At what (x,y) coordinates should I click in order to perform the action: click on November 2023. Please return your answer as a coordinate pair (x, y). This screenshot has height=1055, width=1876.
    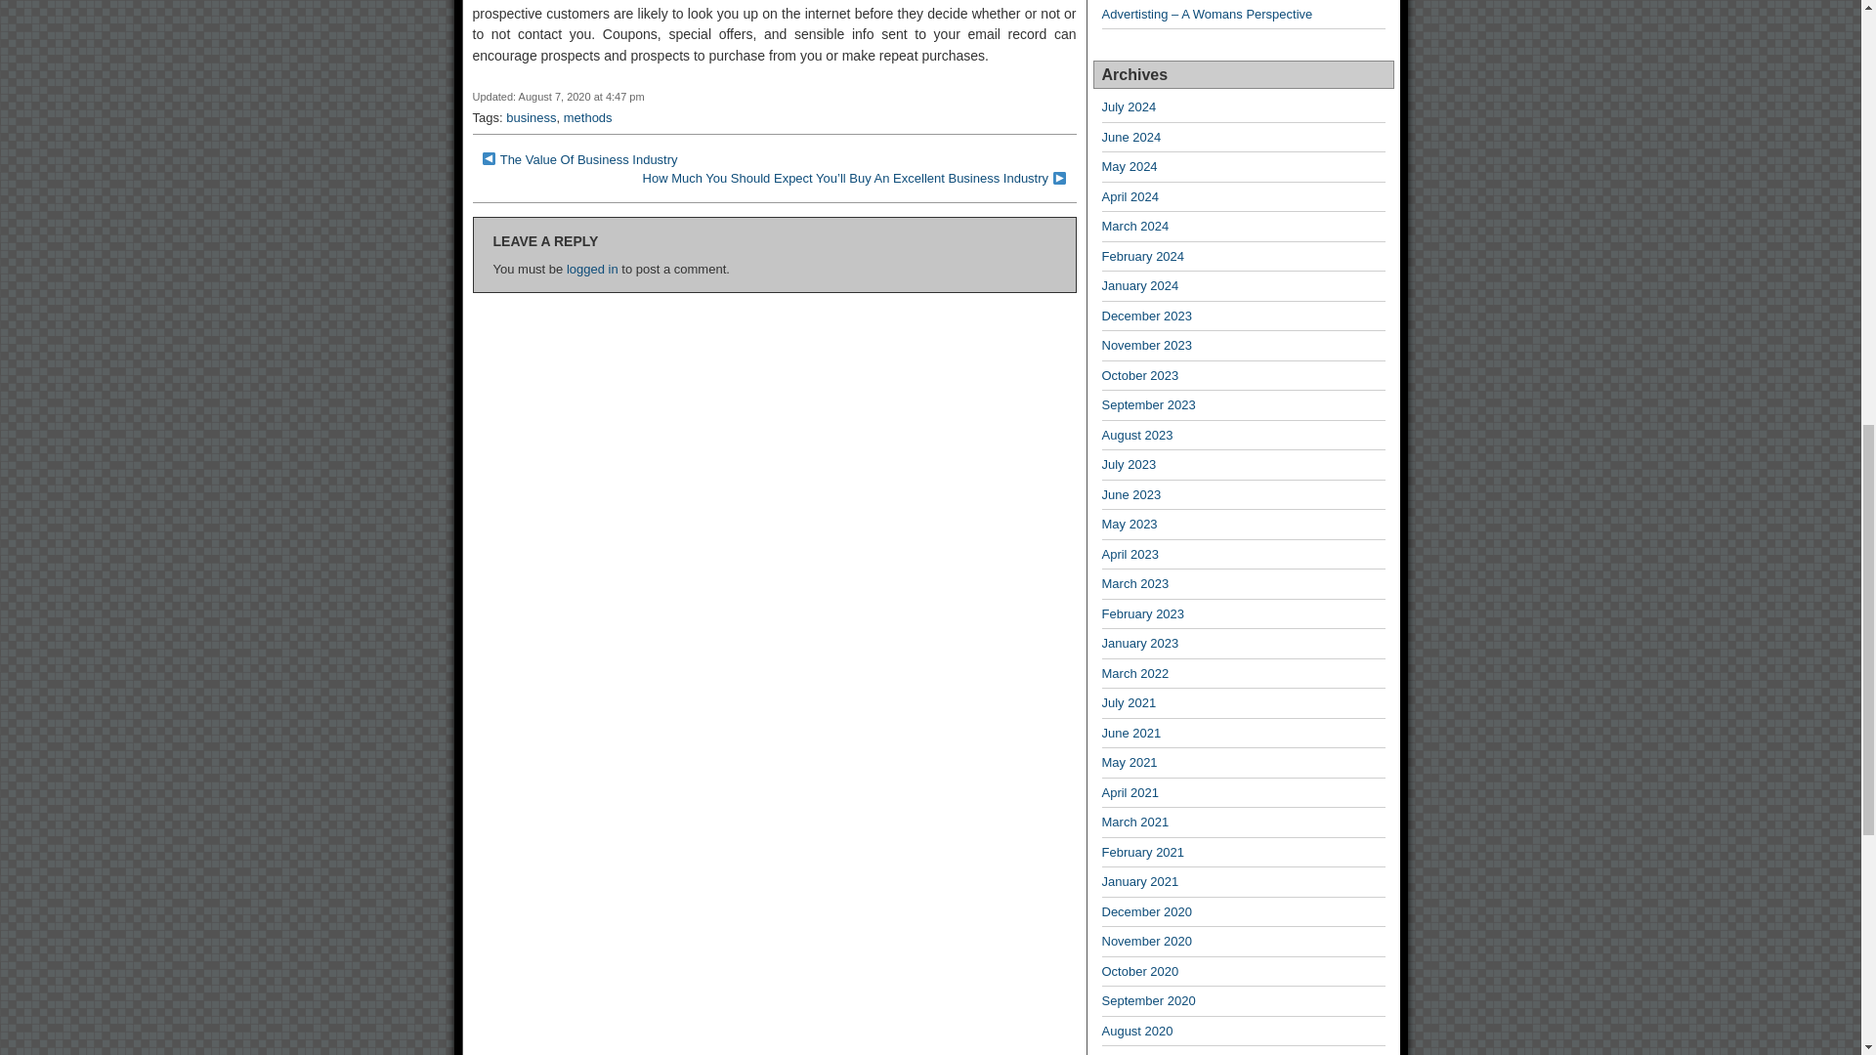
    Looking at the image, I should click on (1147, 344).